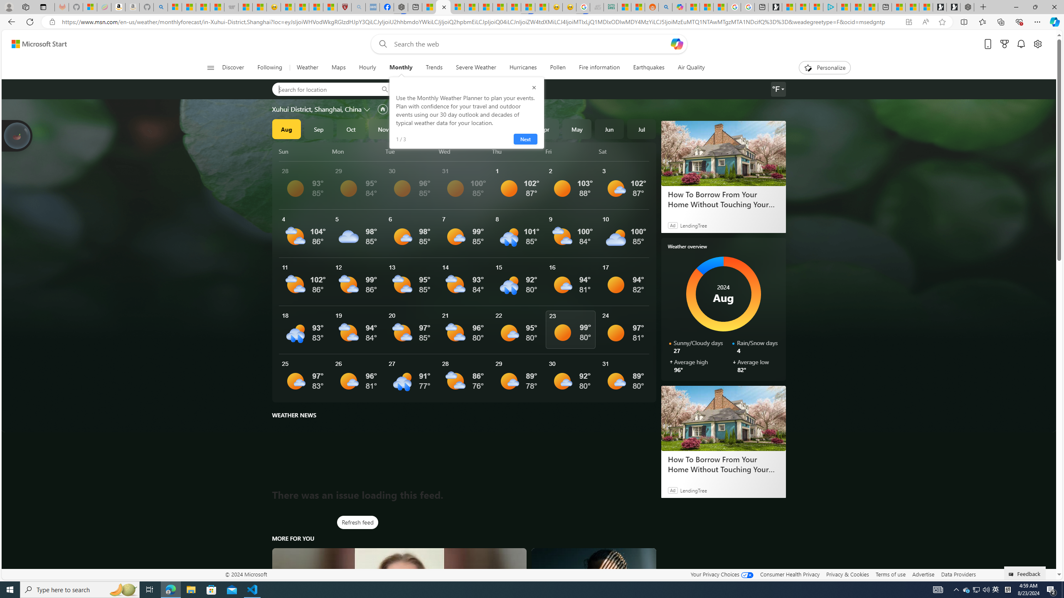 The width and height of the screenshot is (1064, 598). I want to click on Pollen, so click(558, 68).